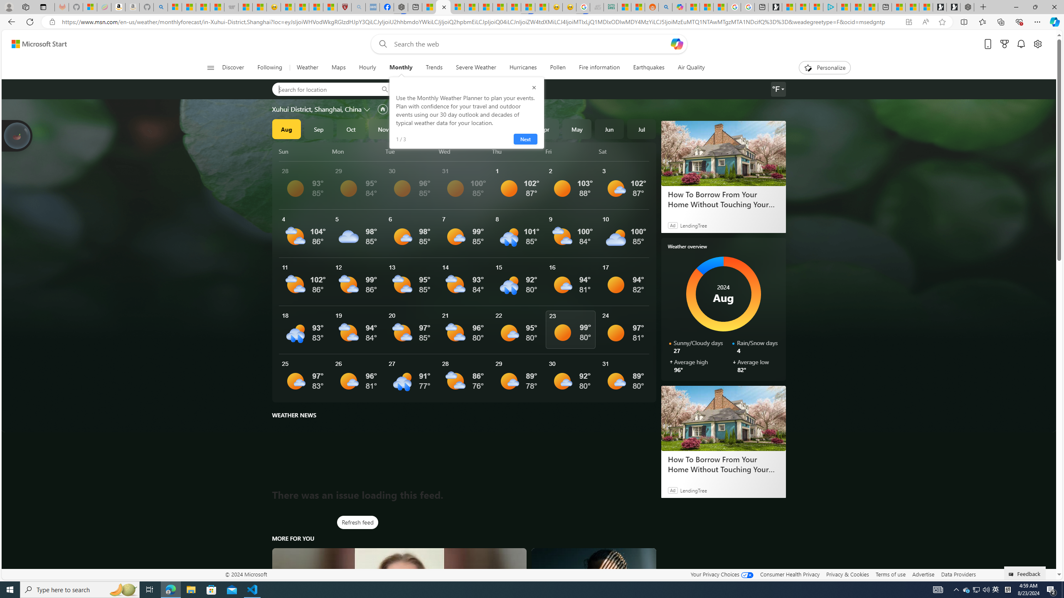 The width and height of the screenshot is (1064, 598). I want to click on Pollen, so click(558, 68).